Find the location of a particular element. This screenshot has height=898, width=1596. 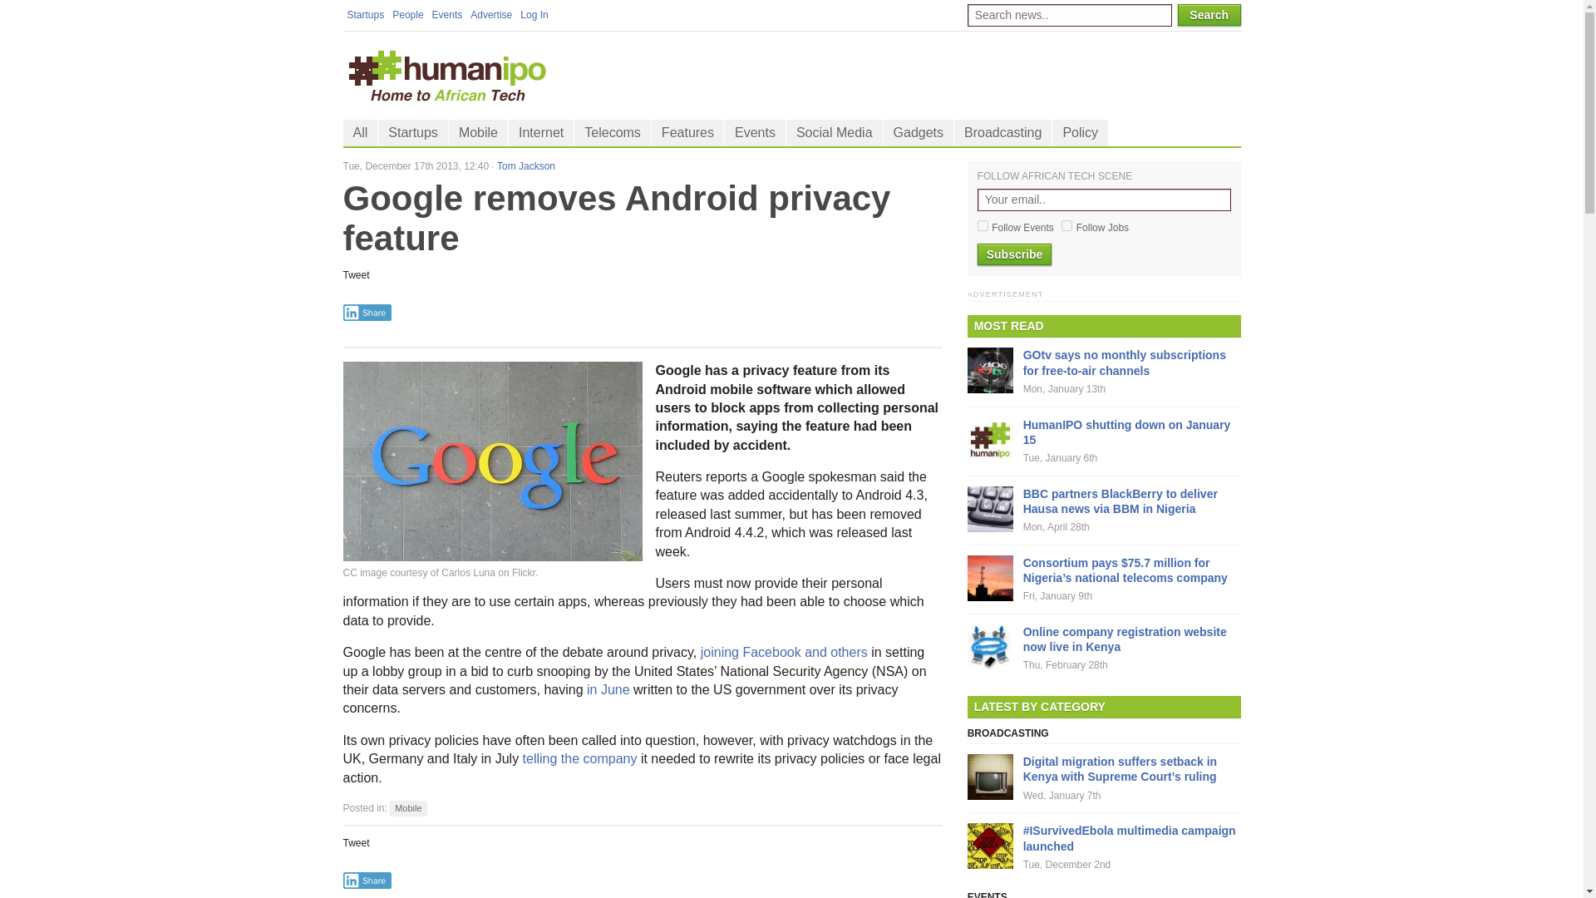

Share is located at coordinates (367, 313).